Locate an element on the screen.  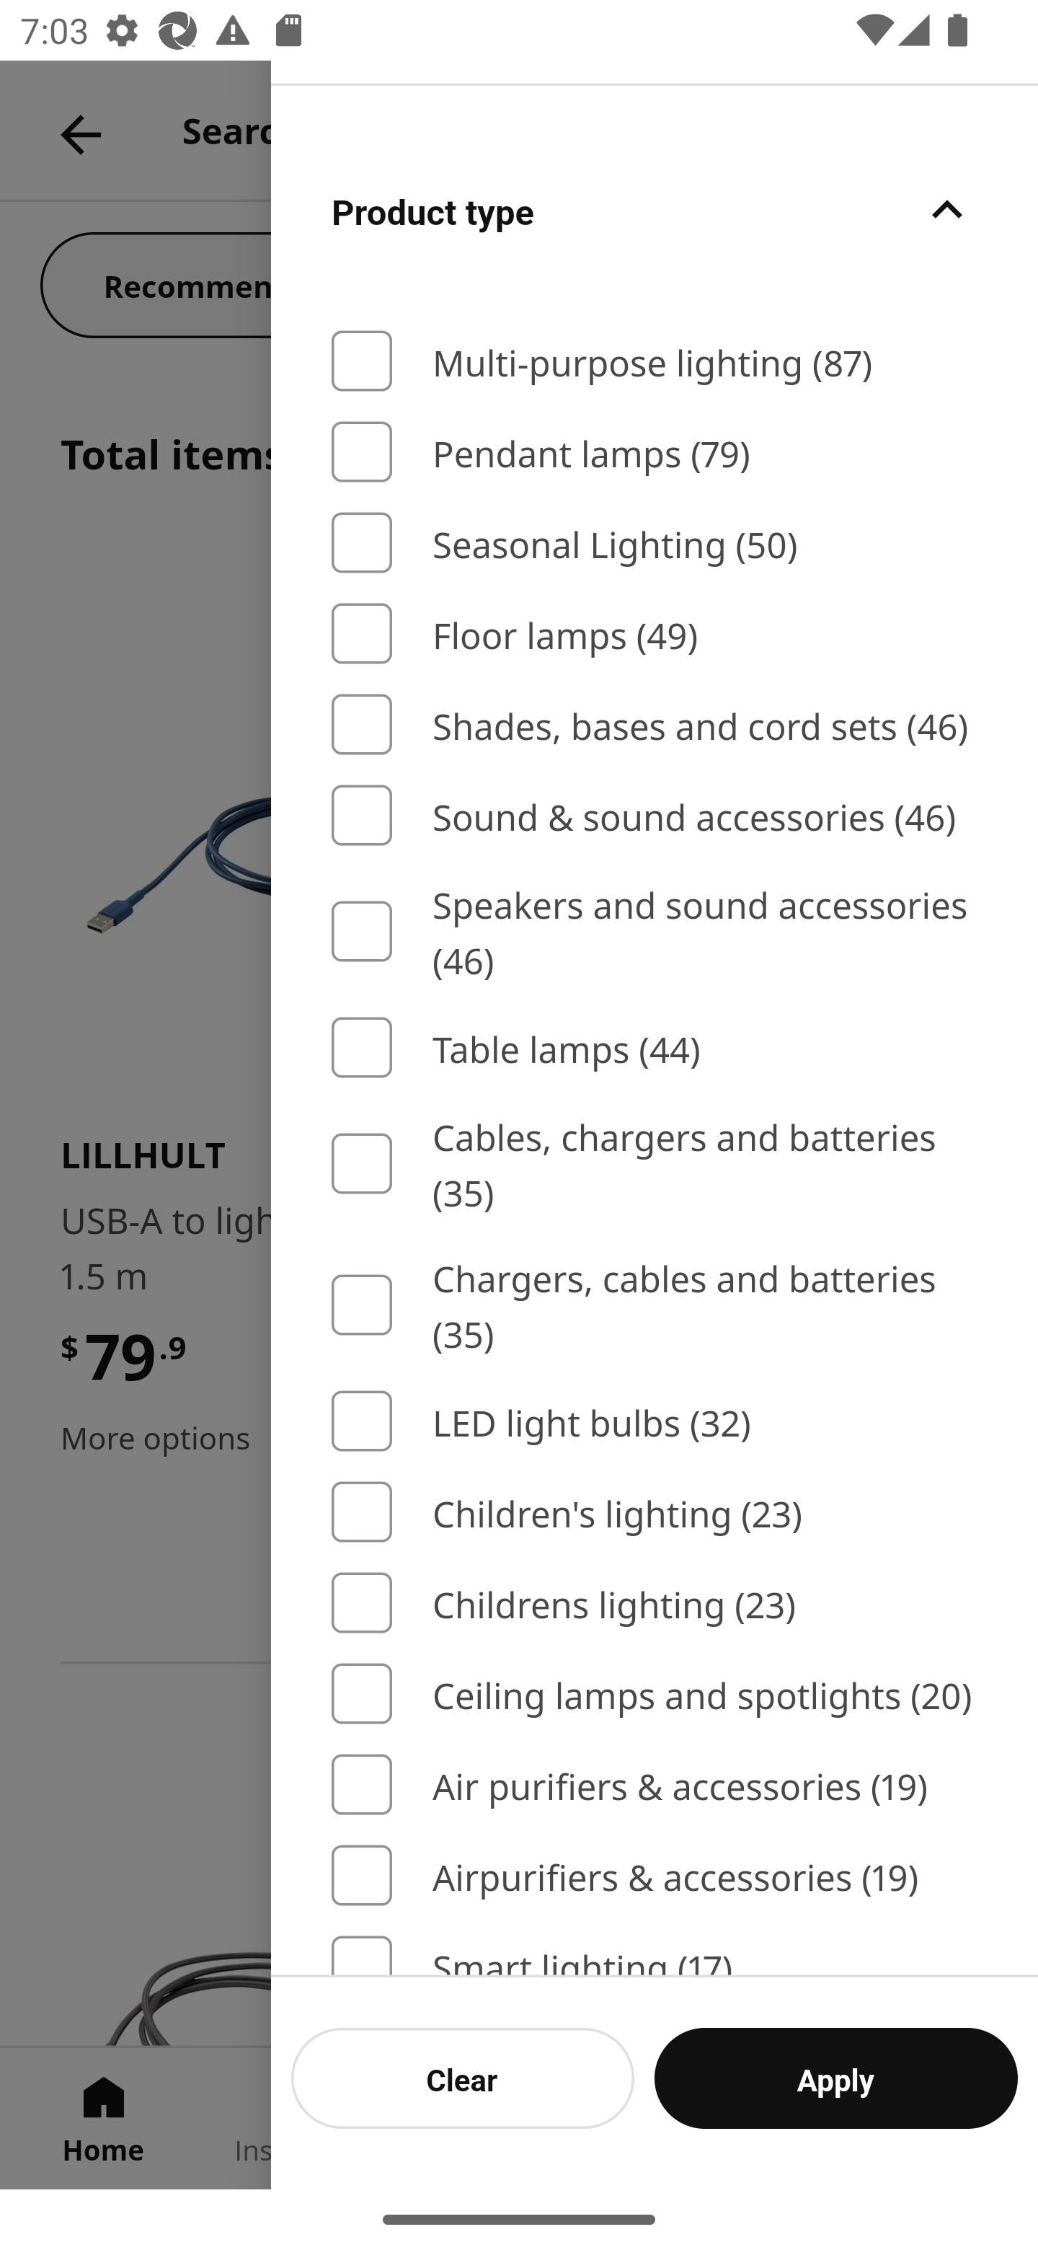
Floor lamps (49) is located at coordinates (655, 633).